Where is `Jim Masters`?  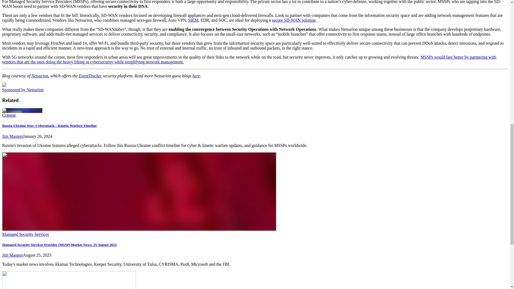 Jim Masters is located at coordinates (12, 136).